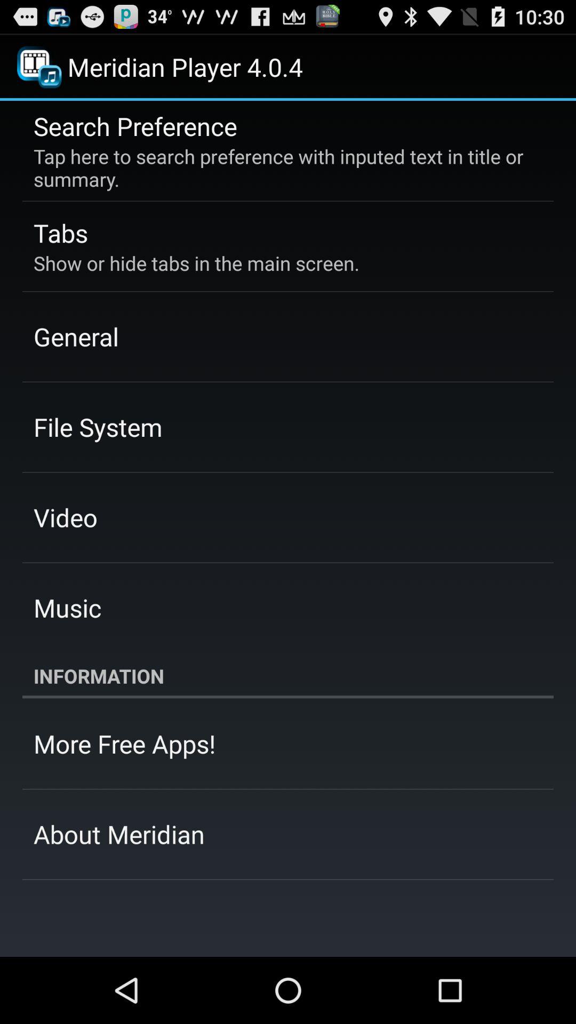 This screenshot has height=1024, width=576. What do you see at coordinates (98, 427) in the screenshot?
I see `select the item below the general app` at bounding box center [98, 427].